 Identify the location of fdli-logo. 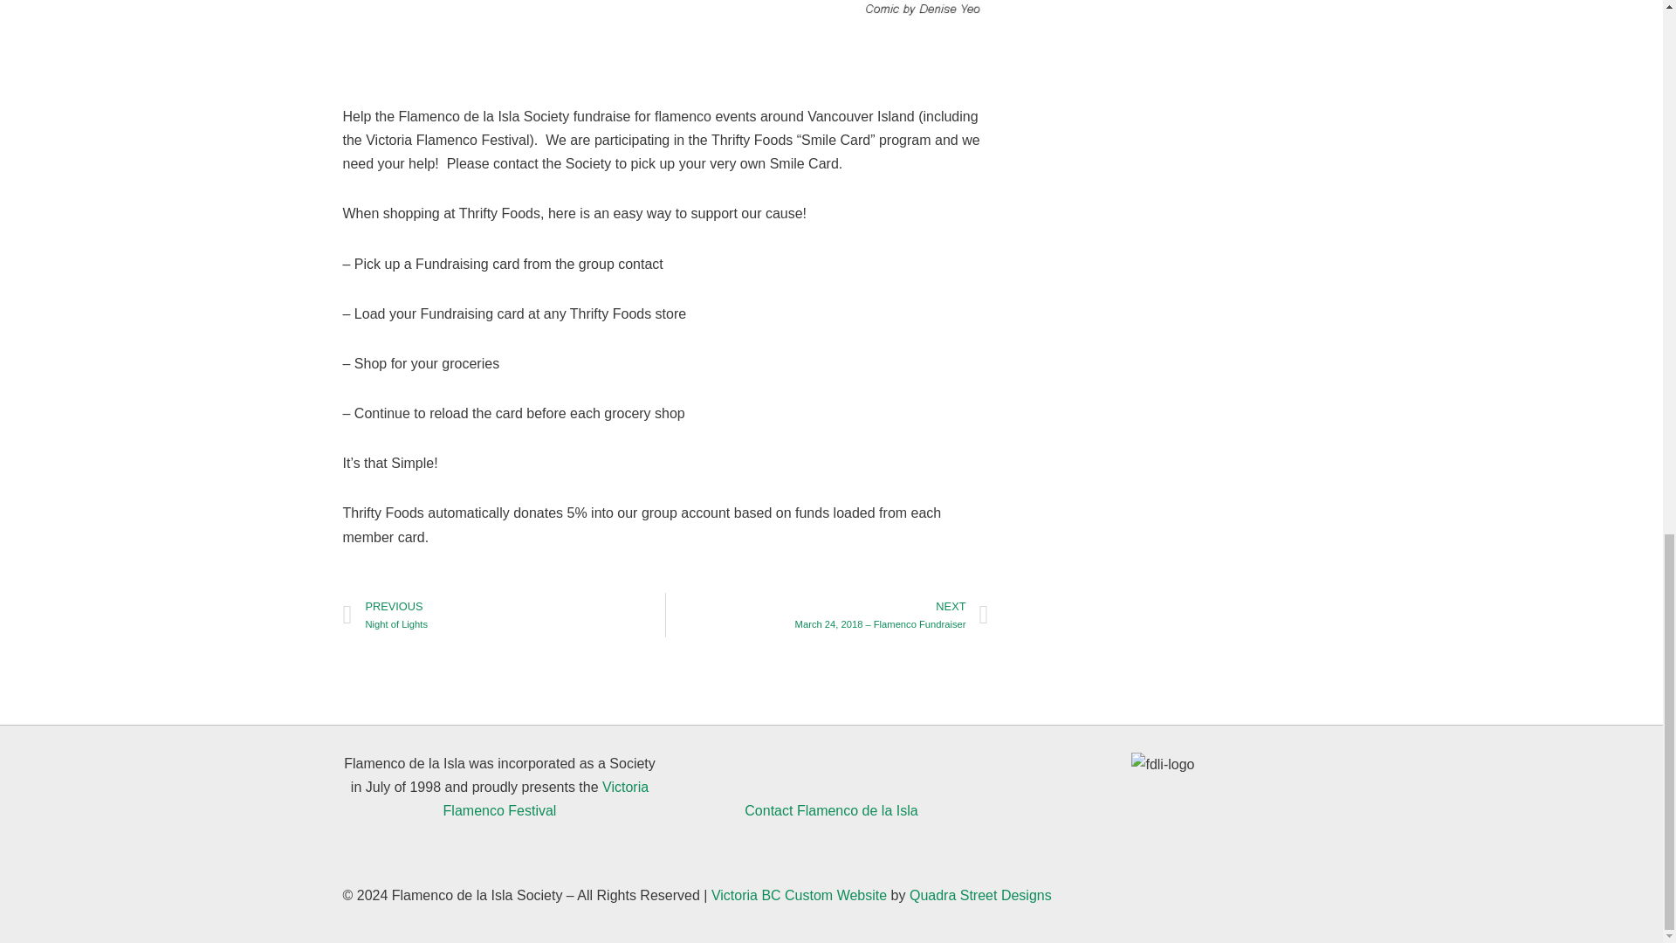
(503, 615).